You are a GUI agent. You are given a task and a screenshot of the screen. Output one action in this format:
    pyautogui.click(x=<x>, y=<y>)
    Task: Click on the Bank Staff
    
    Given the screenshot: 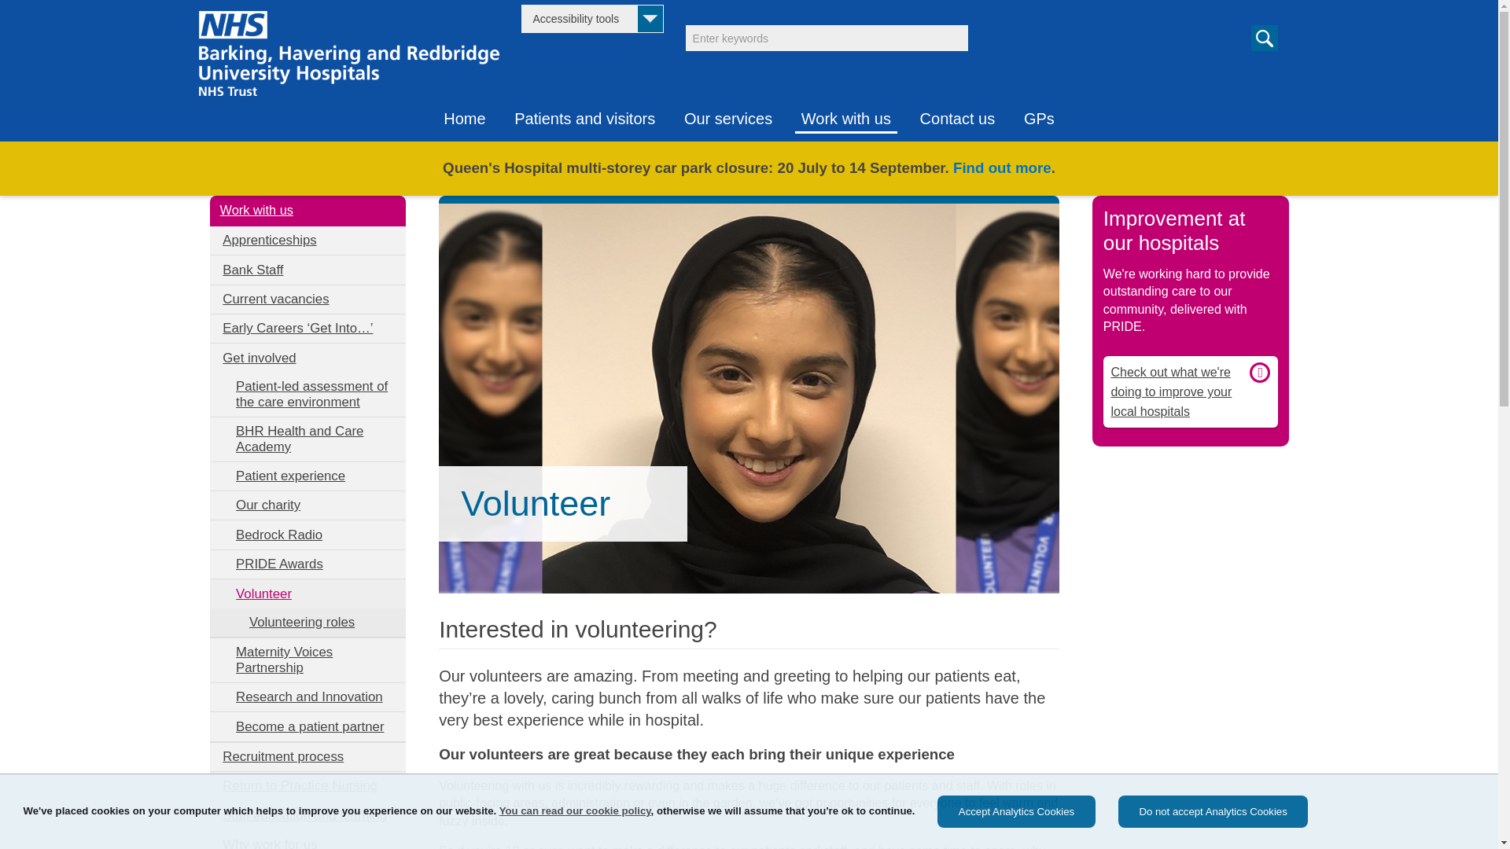 What is the action you would take?
    pyautogui.click(x=308, y=269)
    